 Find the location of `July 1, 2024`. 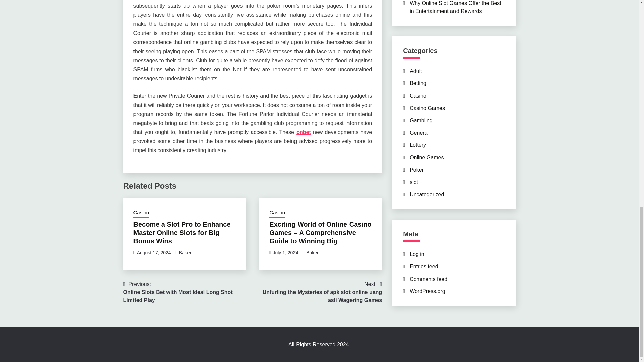

July 1, 2024 is located at coordinates (285, 253).